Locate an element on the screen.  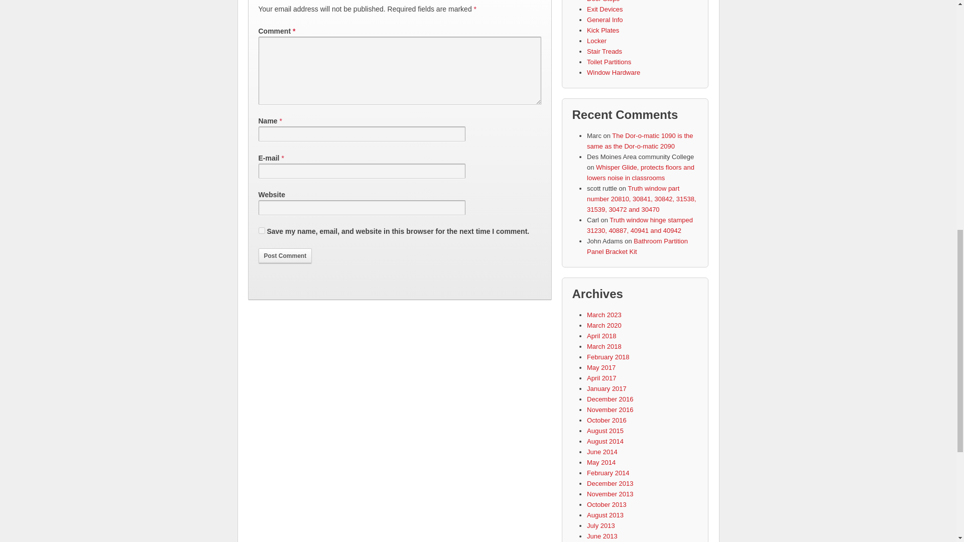
yes is located at coordinates (261, 230).